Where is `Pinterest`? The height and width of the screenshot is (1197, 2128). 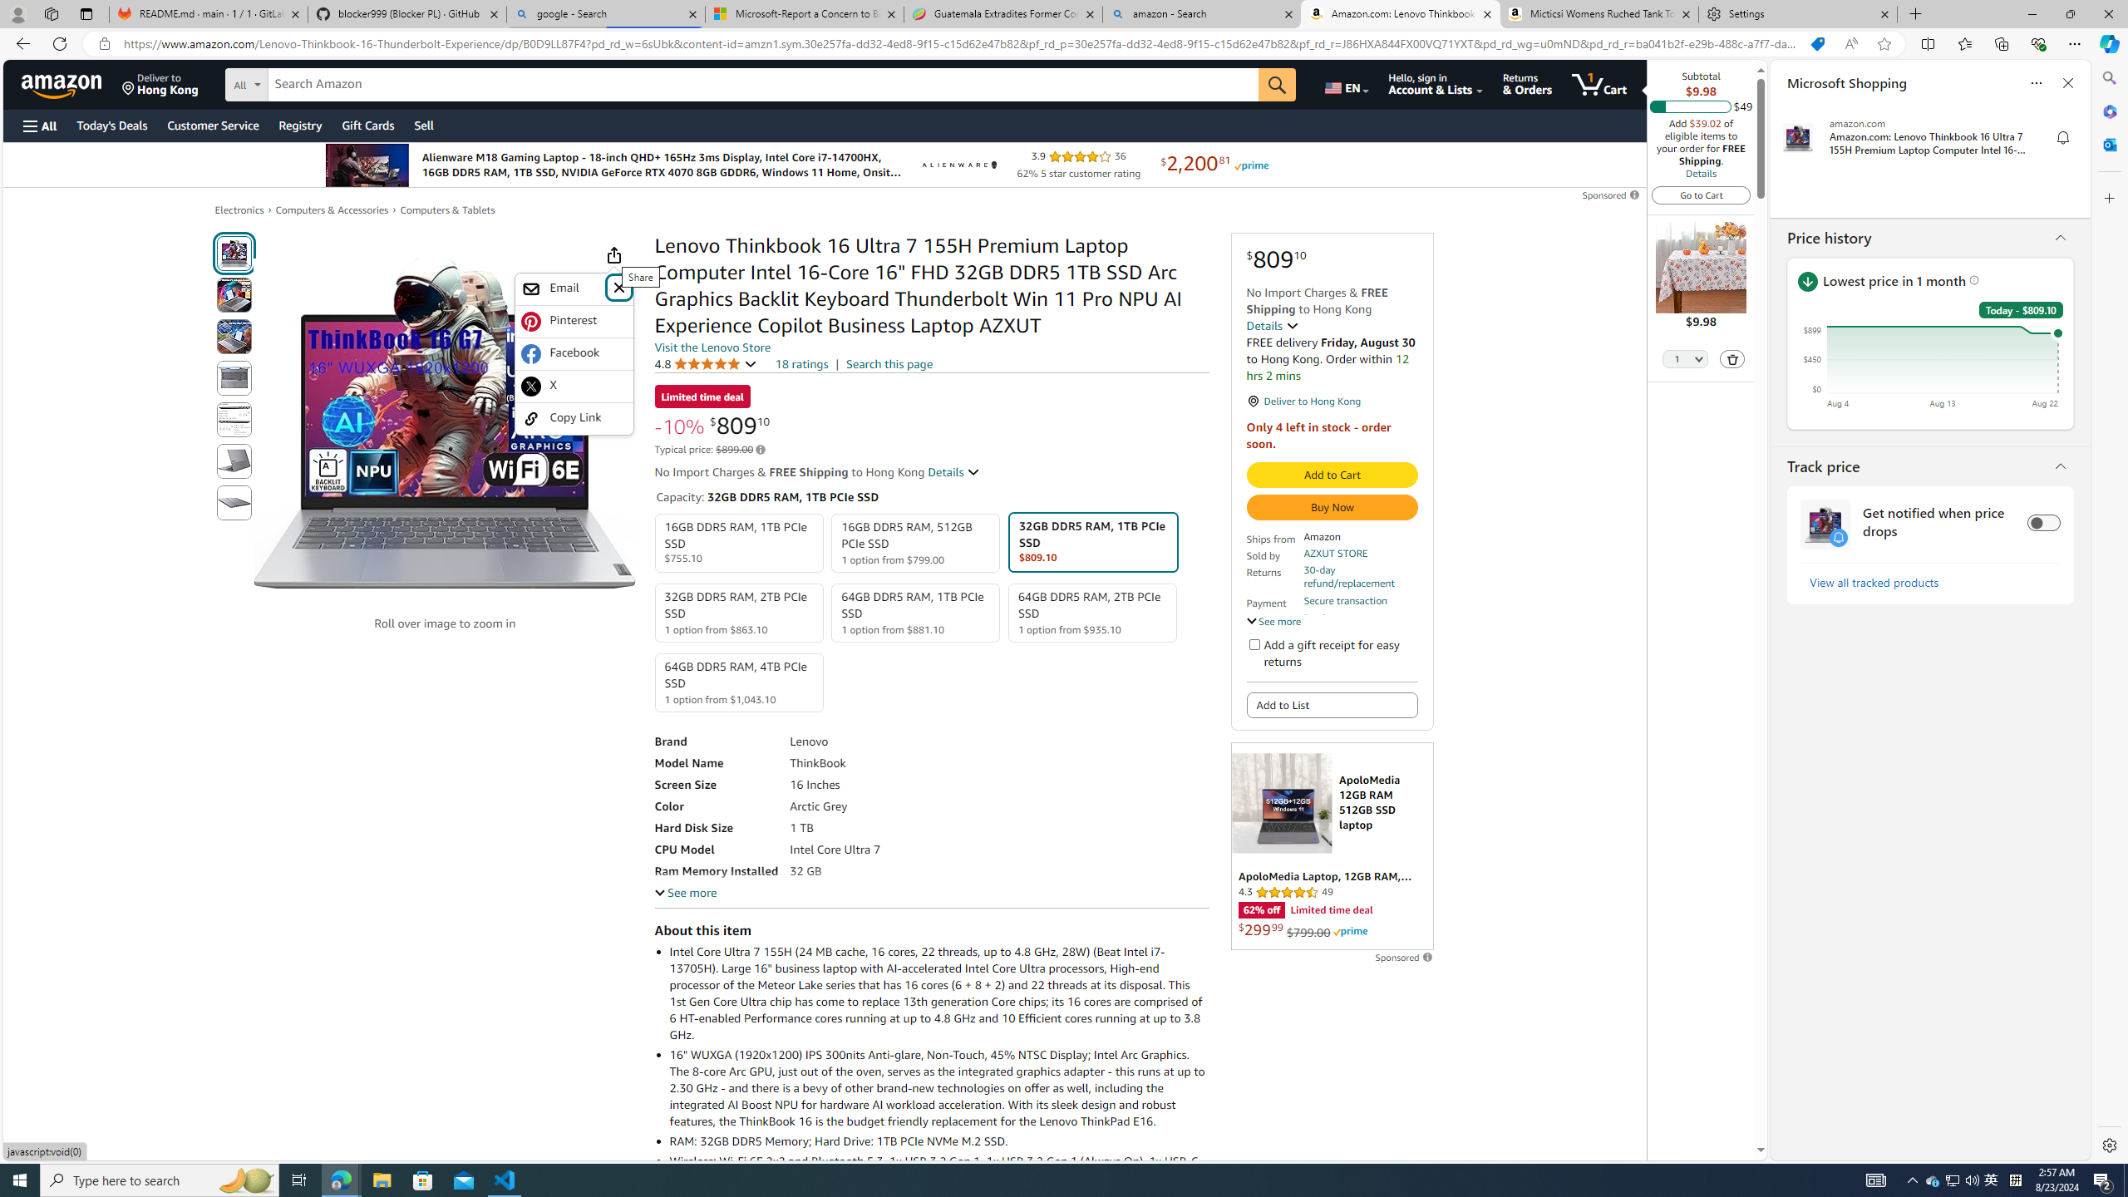
Pinterest is located at coordinates (574, 321).